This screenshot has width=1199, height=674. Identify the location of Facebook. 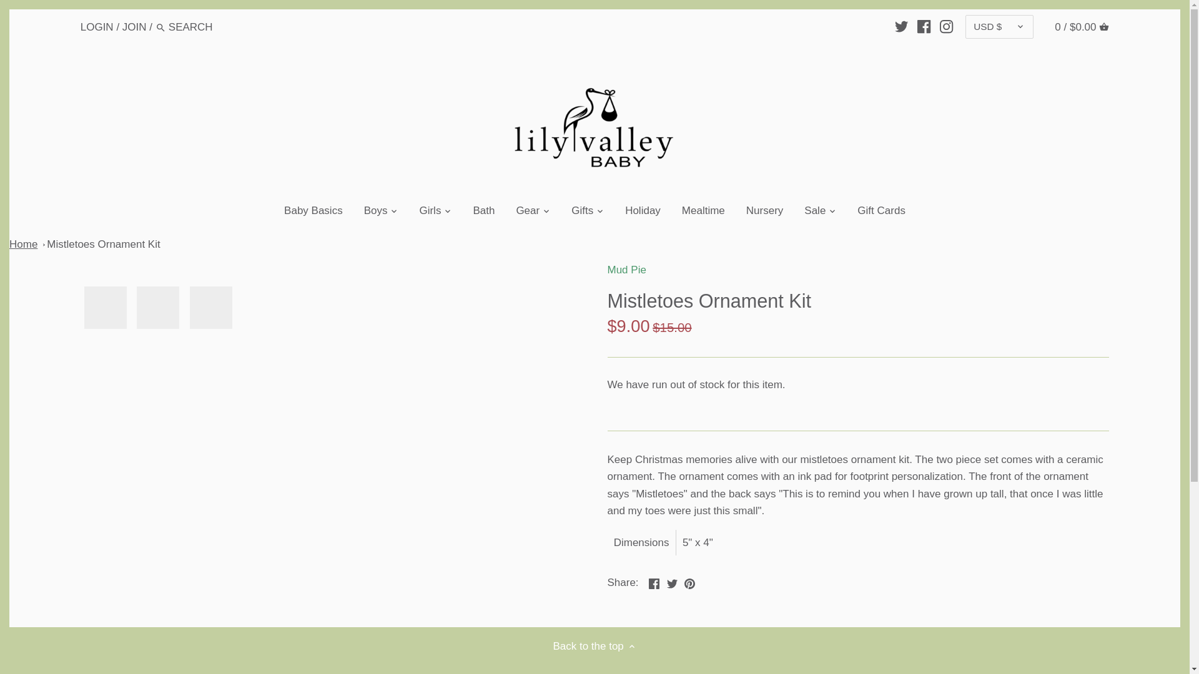
(654, 583).